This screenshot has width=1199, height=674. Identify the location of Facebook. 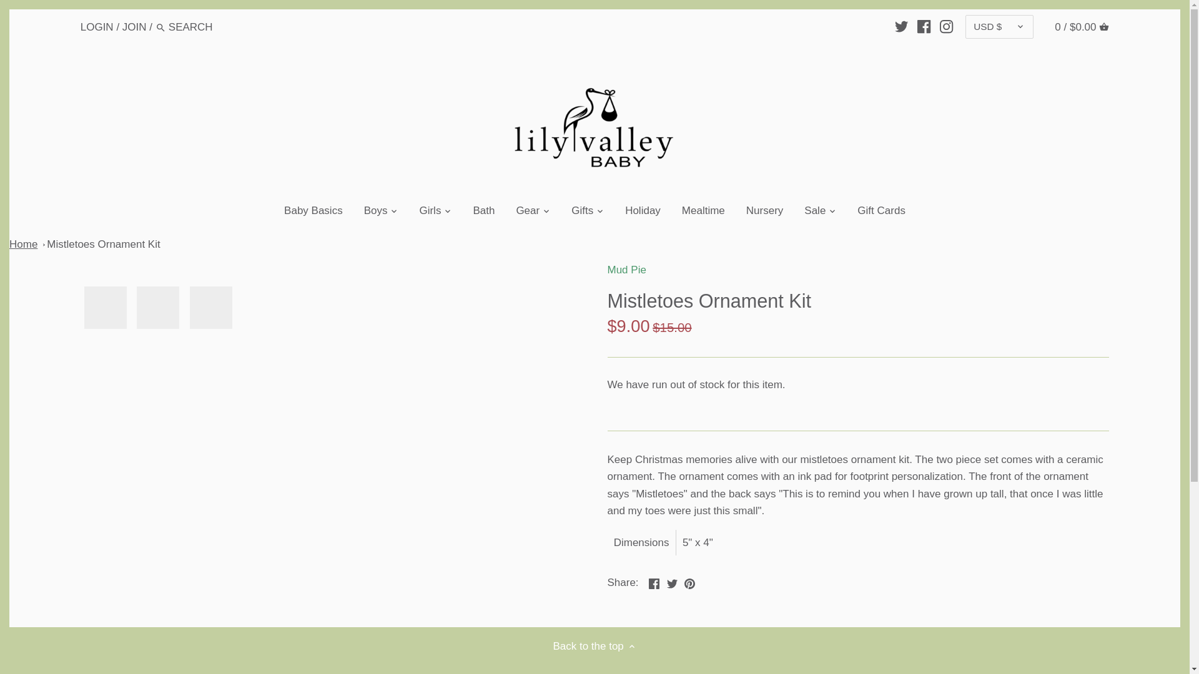
(654, 583).